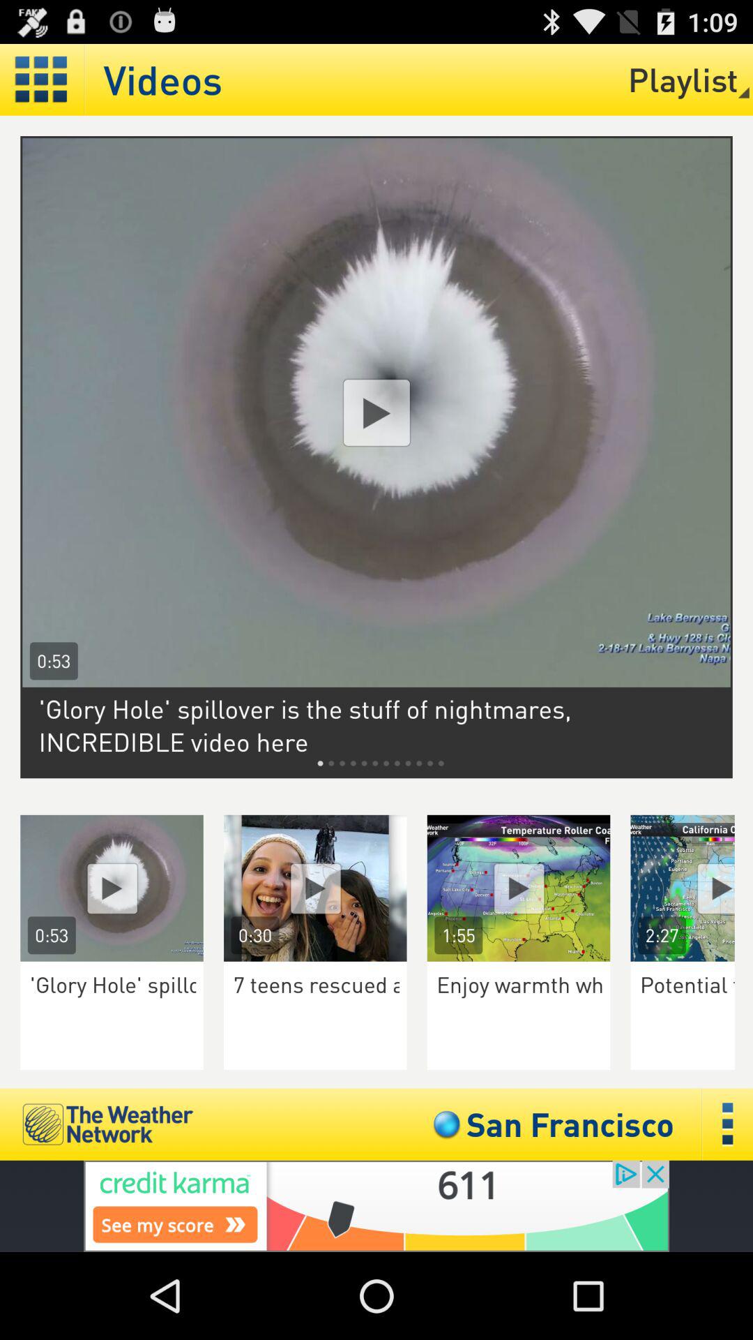 The image size is (753, 1340). What do you see at coordinates (728, 1124) in the screenshot?
I see `menu button` at bounding box center [728, 1124].